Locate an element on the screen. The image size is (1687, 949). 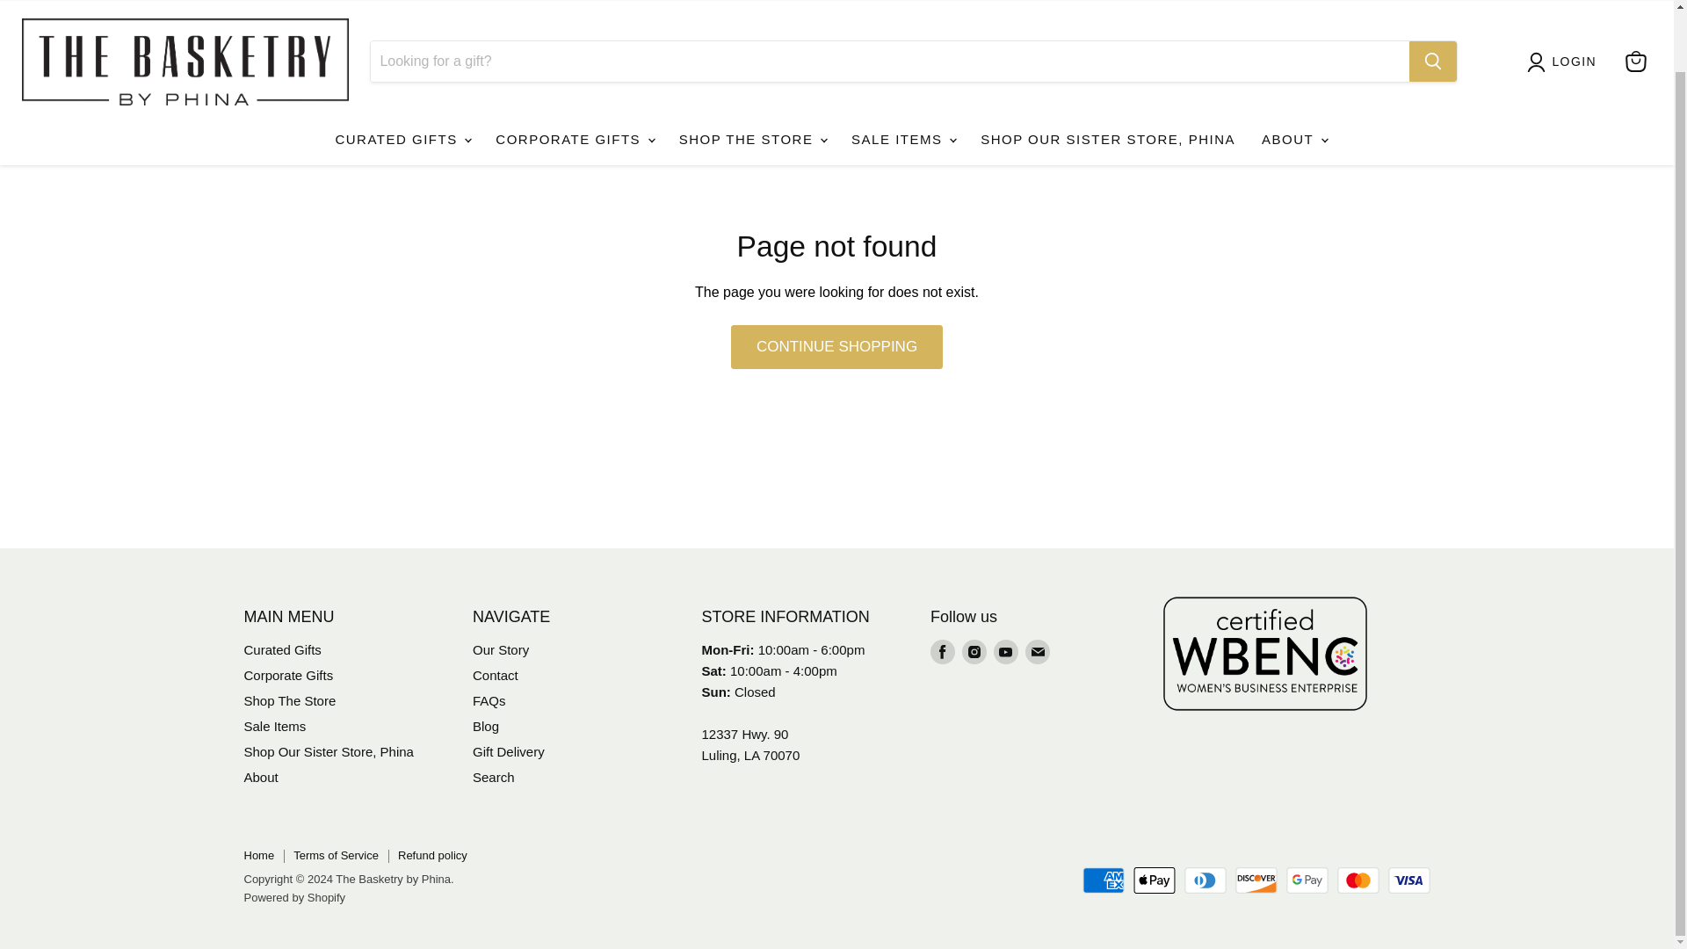
Instagram is located at coordinates (974, 652).